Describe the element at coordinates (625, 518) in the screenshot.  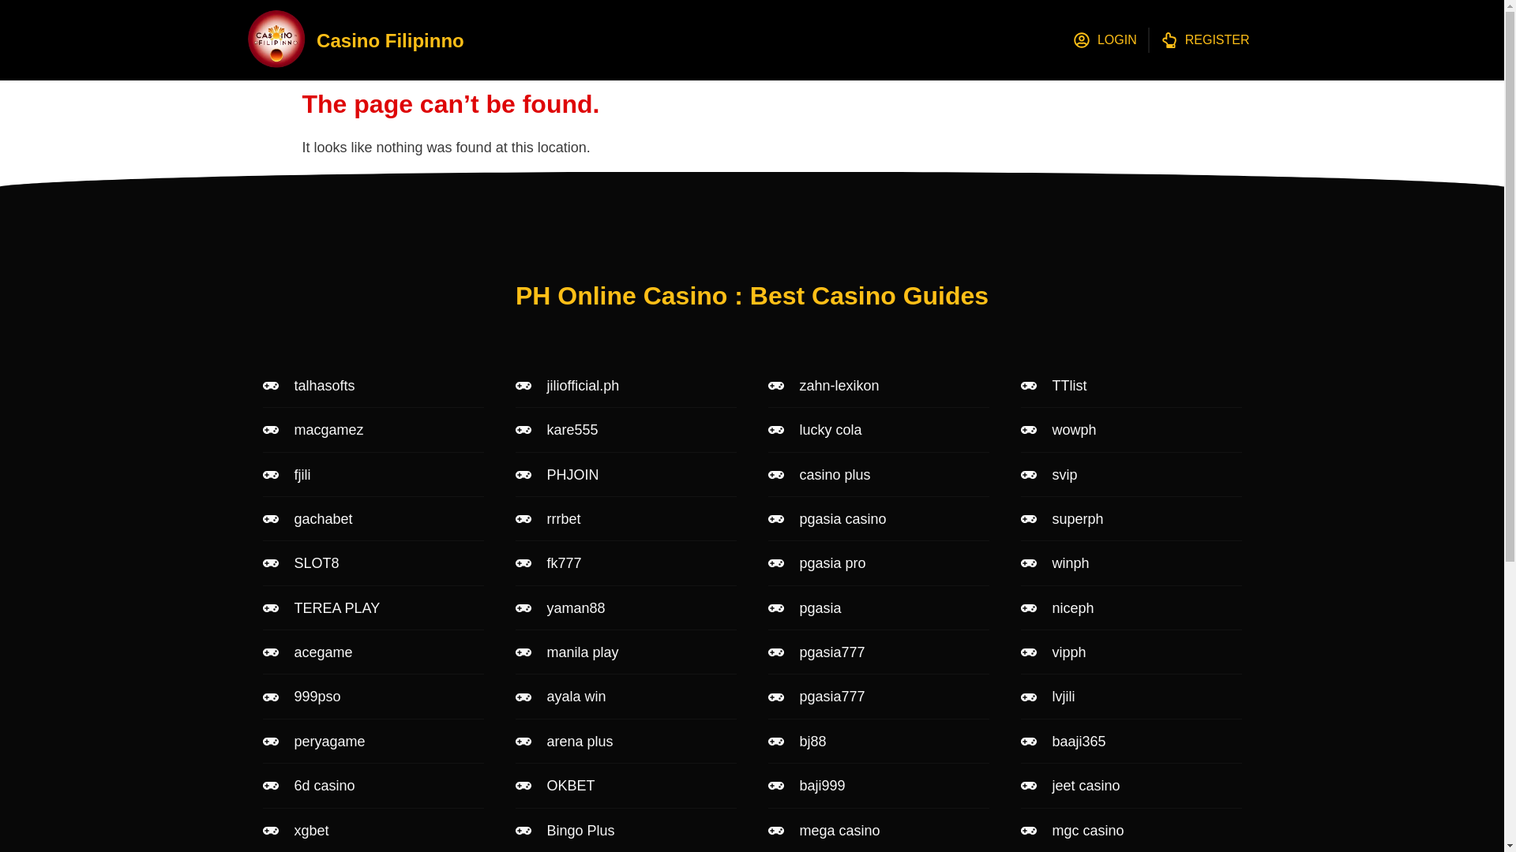
I see `rrrbet` at that location.